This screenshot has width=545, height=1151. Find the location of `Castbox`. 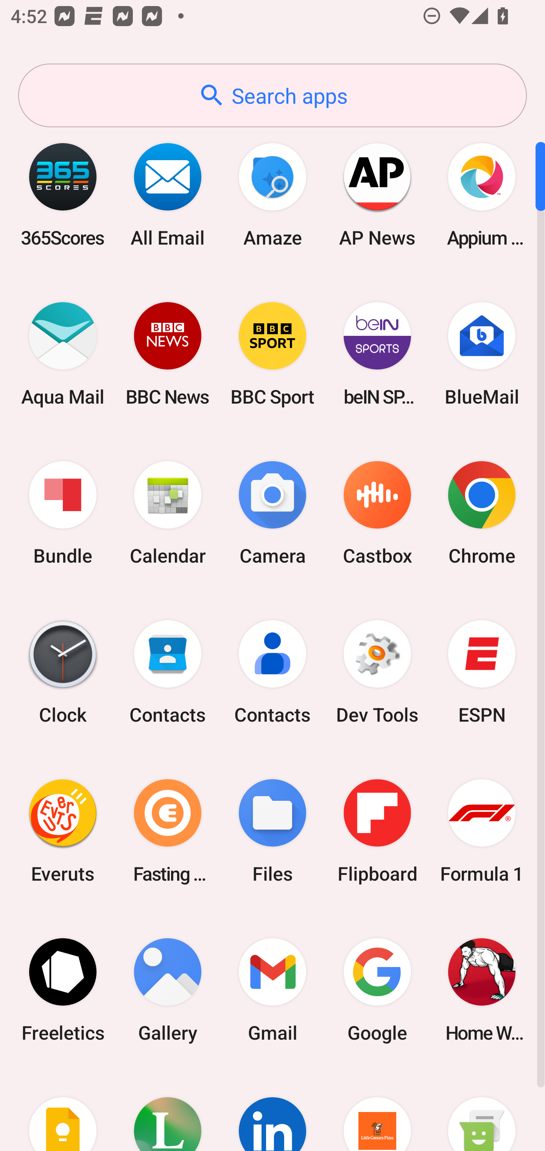

Castbox is located at coordinates (377, 513).